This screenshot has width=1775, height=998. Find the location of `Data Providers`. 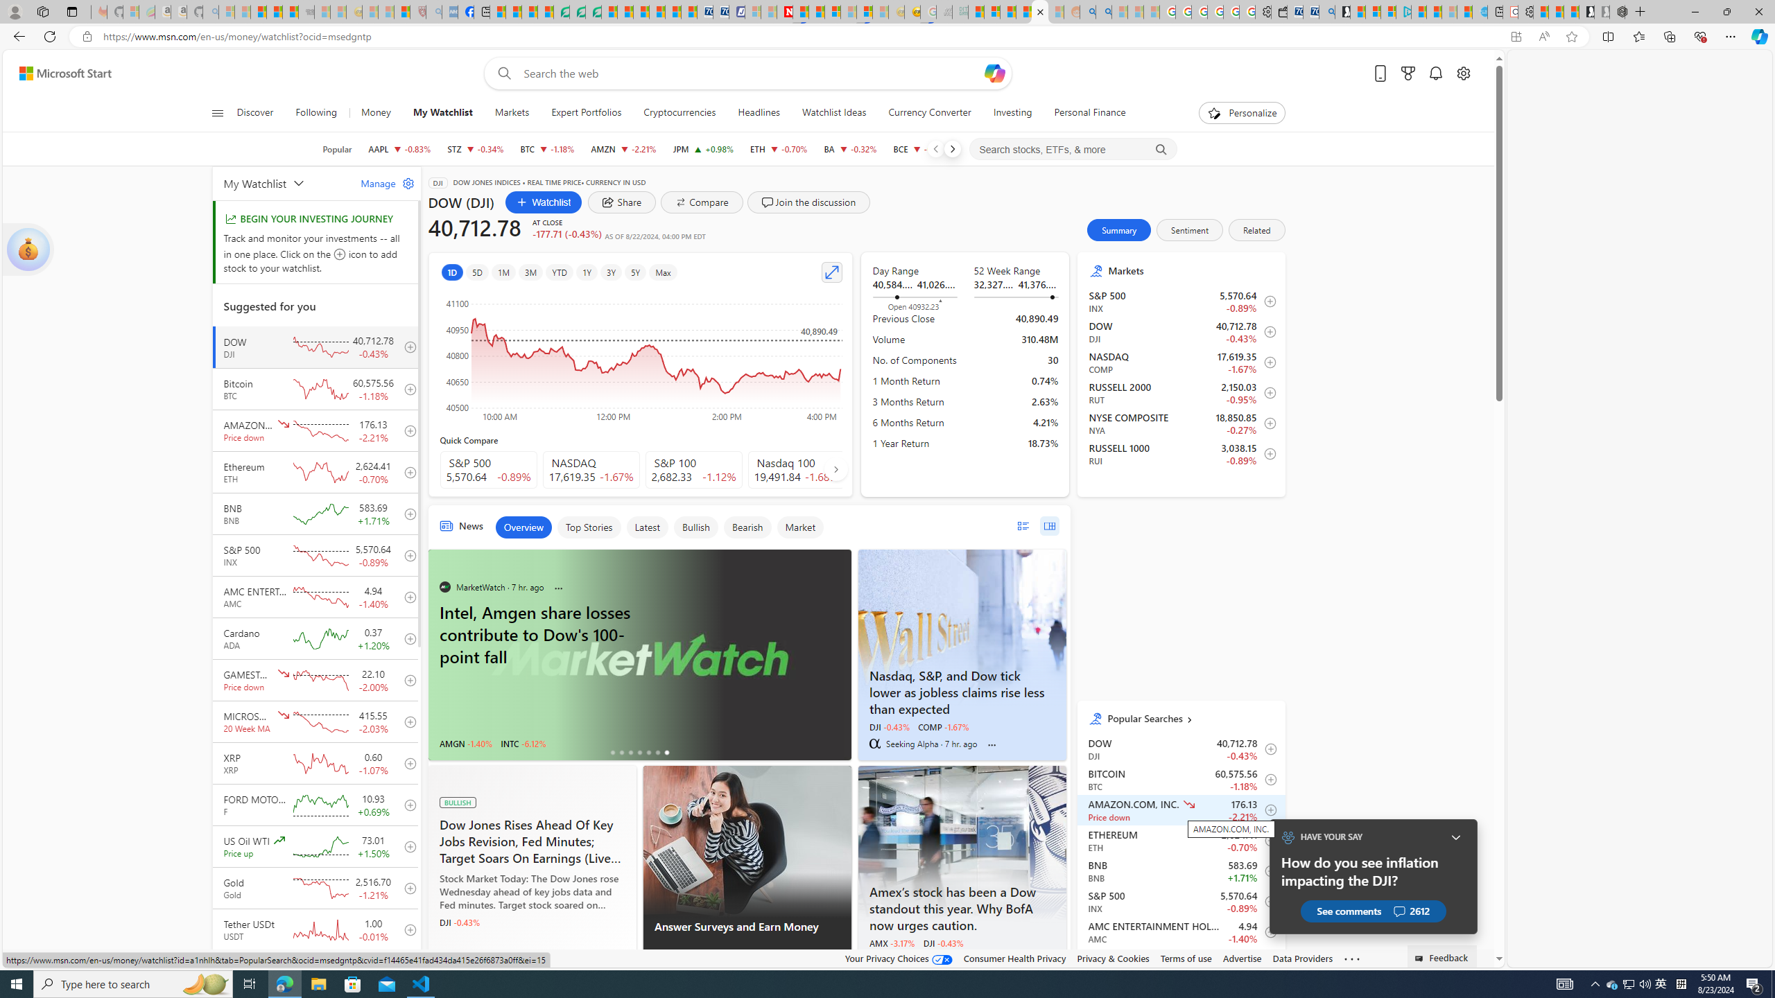

Data Providers is located at coordinates (1302, 958).